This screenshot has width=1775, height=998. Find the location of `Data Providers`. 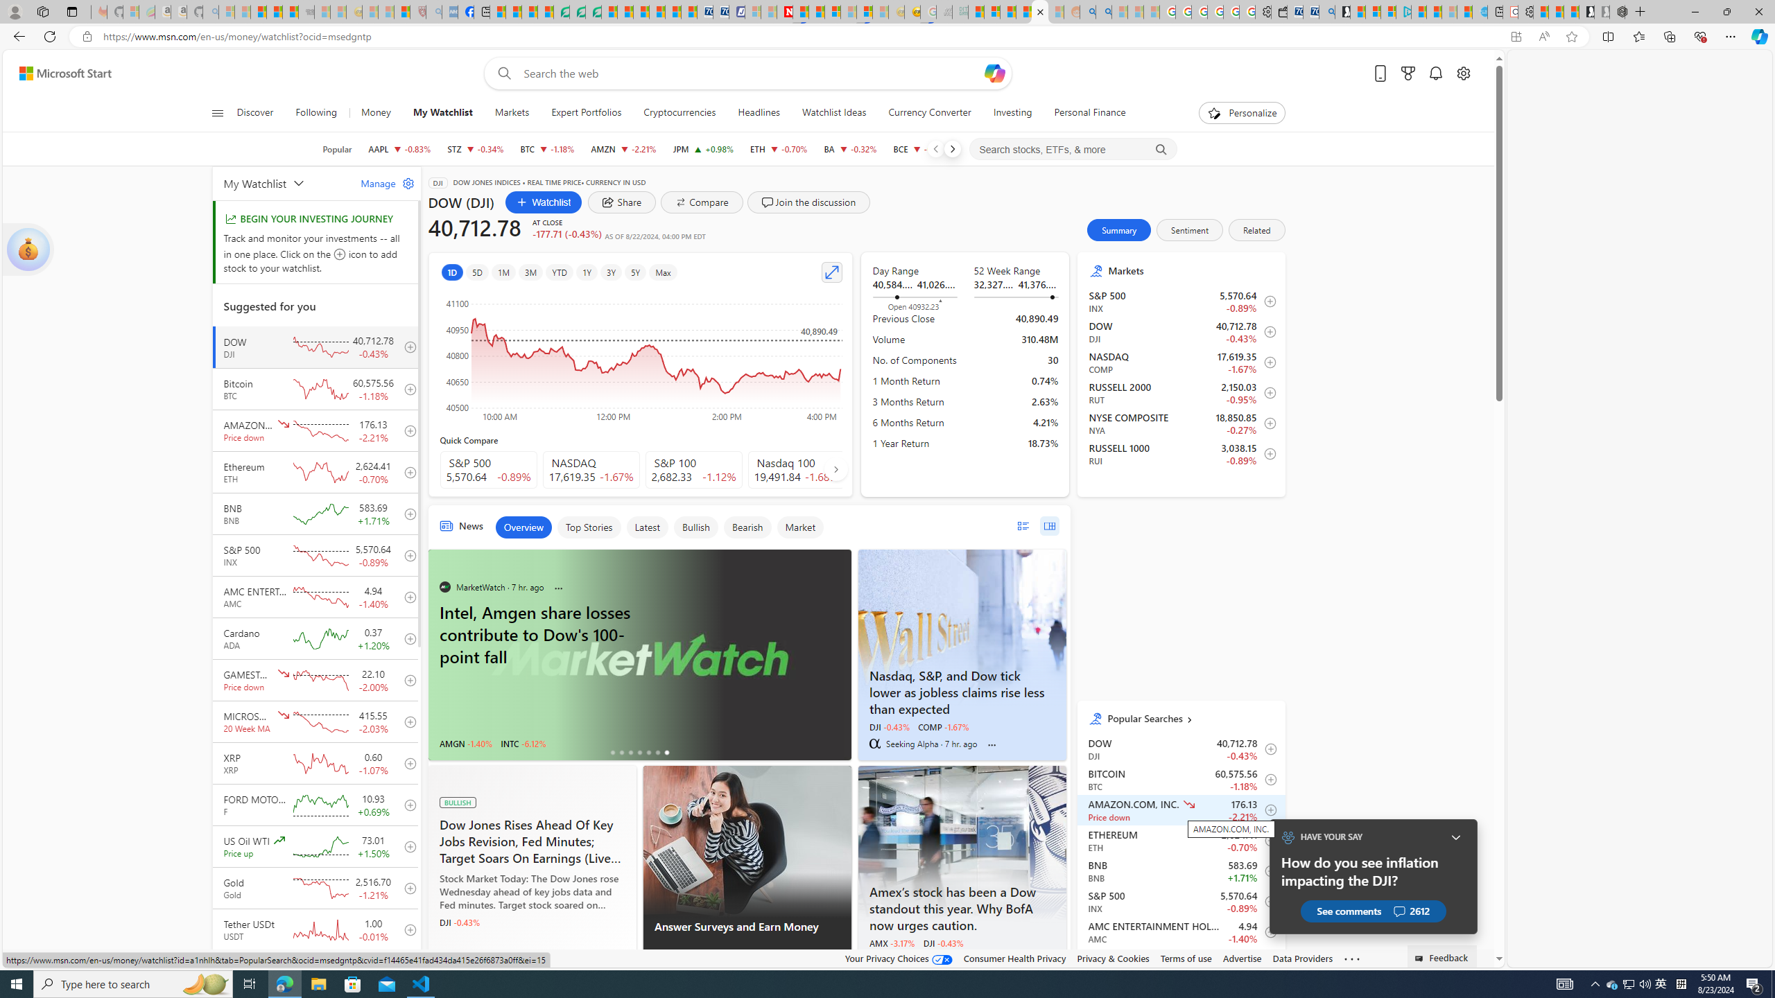

Data Providers is located at coordinates (1302, 958).